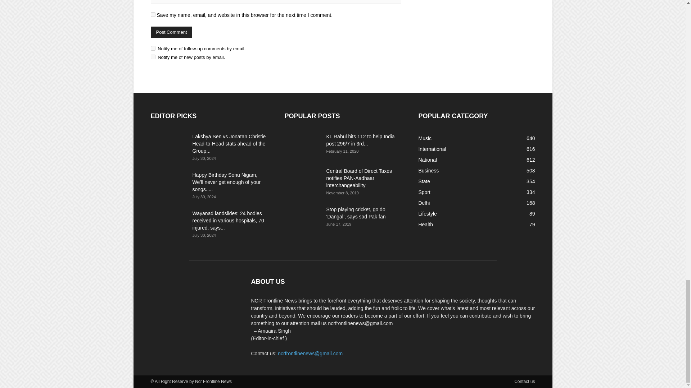  I want to click on yes, so click(153, 14).